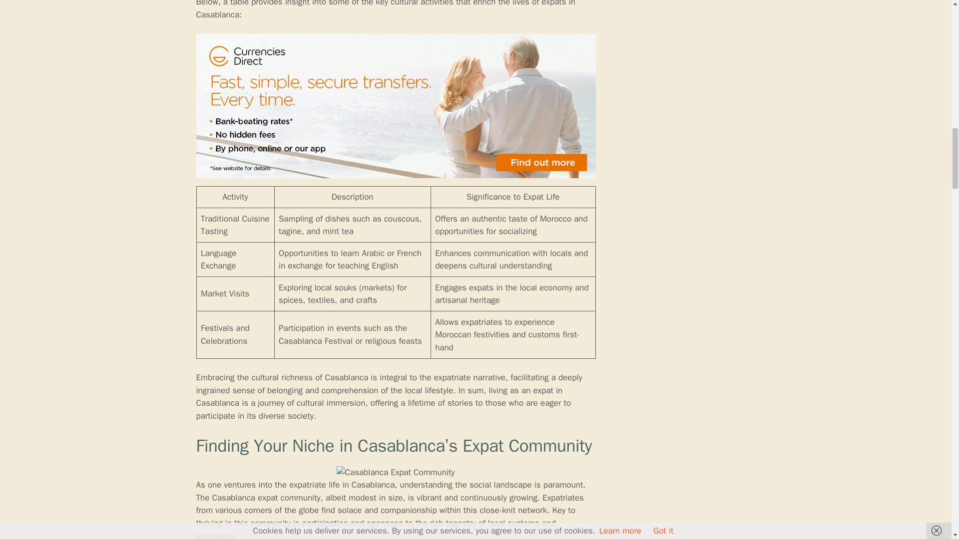 The image size is (959, 539). I want to click on Casablanca Expat Community, so click(396, 473).